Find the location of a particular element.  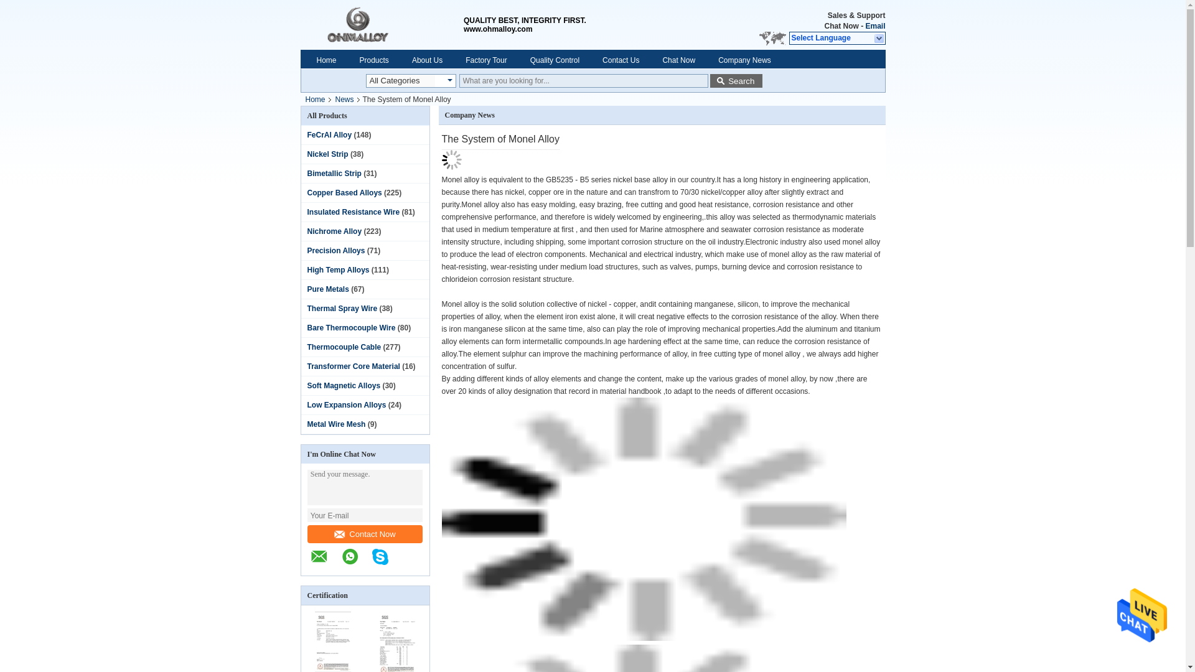

Ohmalloy Material Co.,Ltd is located at coordinates (381, 25).